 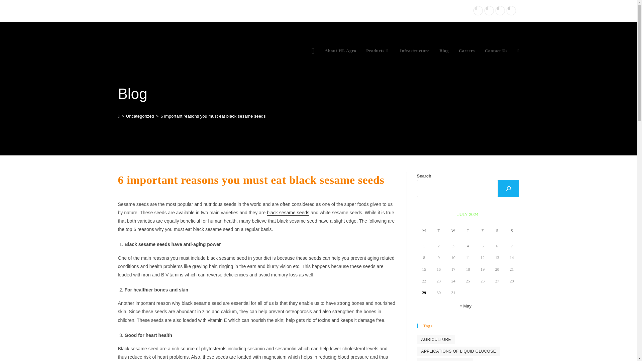 I want to click on Saturday, so click(x=497, y=231).